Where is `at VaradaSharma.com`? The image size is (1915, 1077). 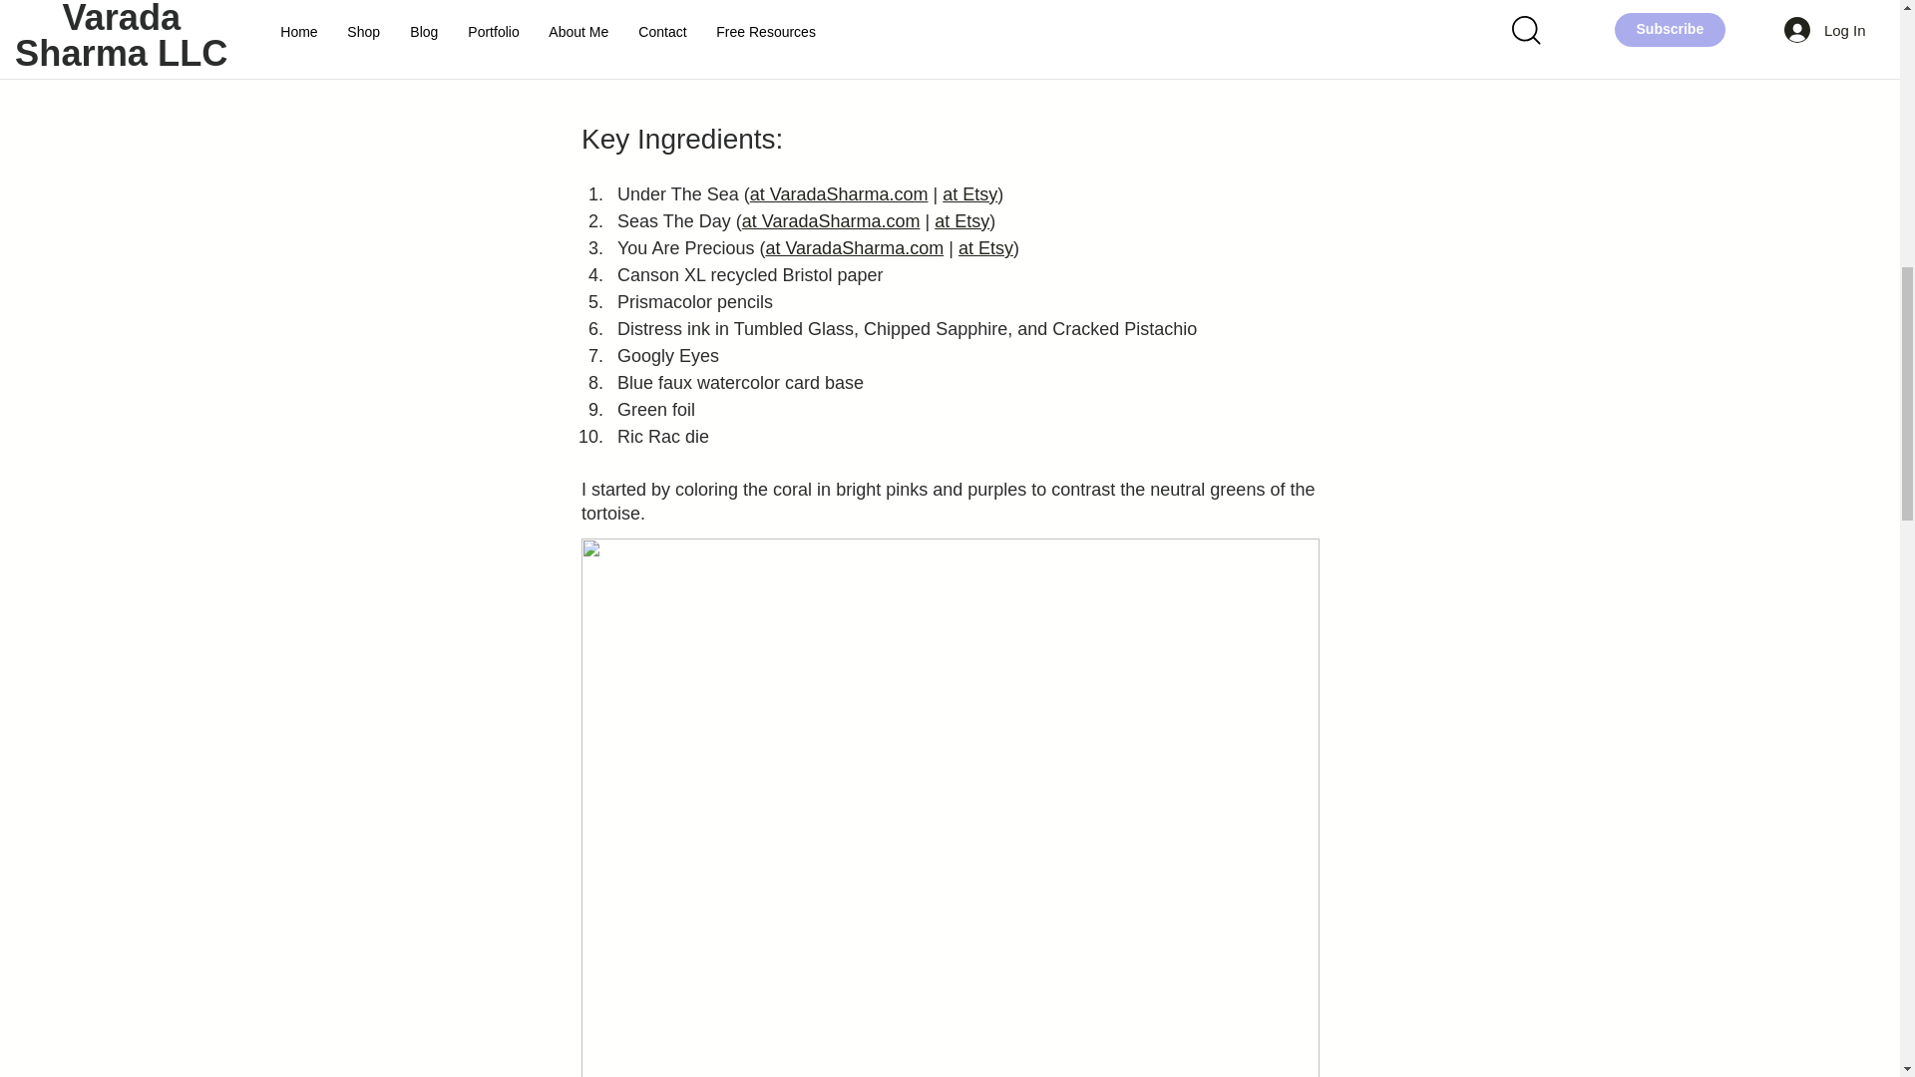 at VaradaSharma.com is located at coordinates (830, 221).